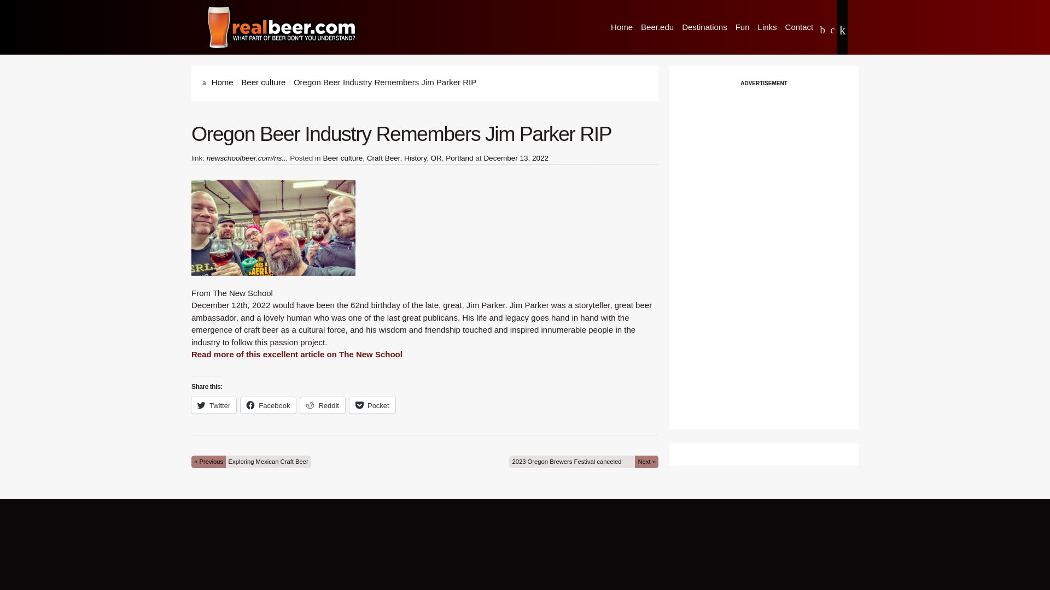 Image resolution: width=1050 pixels, height=590 pixels. What do you see at coordinates (436, 158) in the screenshot?
I see `OR` at bounding box center [436, 158].